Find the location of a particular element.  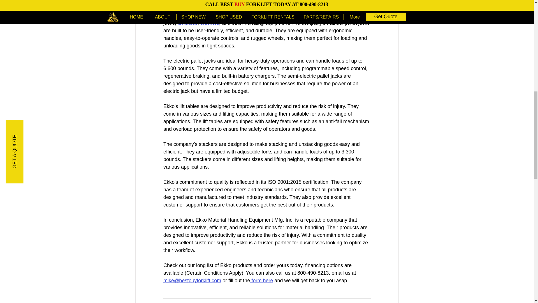

 form here is located at coordinates (261, 281).